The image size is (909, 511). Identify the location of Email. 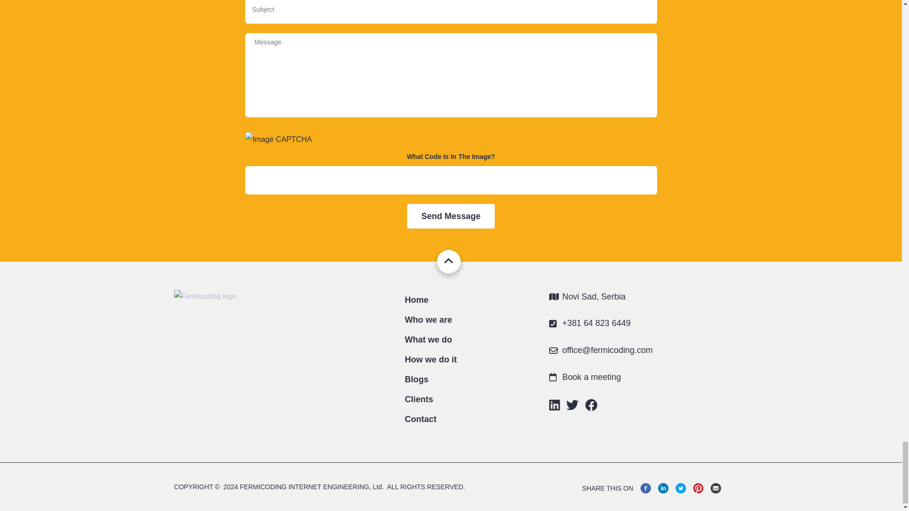
(715, 488).